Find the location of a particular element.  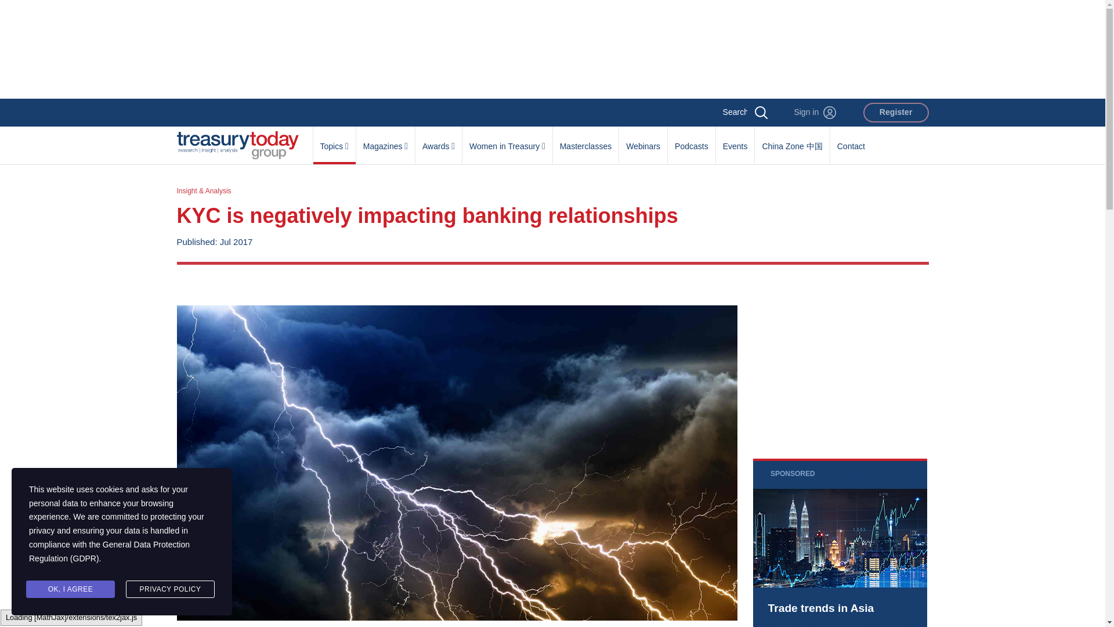

3rd party ad content is located at coordinates (840, 542).